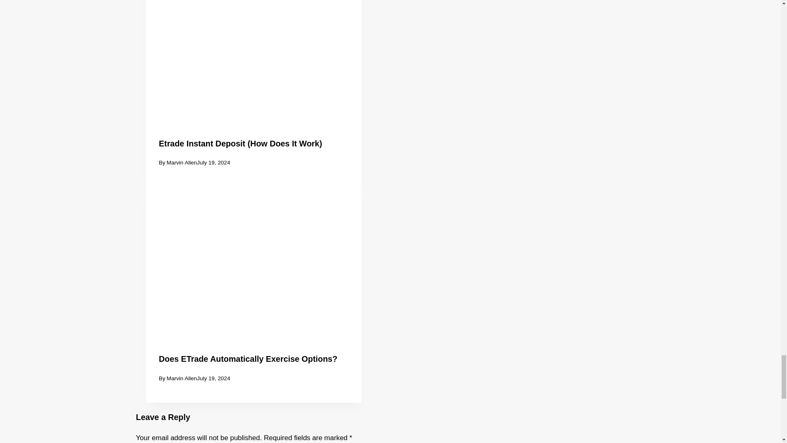  What do you see at coordinates (254, 259) in the screenshot?
I see `Does ETrade Automatically Exercise Options? 8` at bounding box center [254, 259].